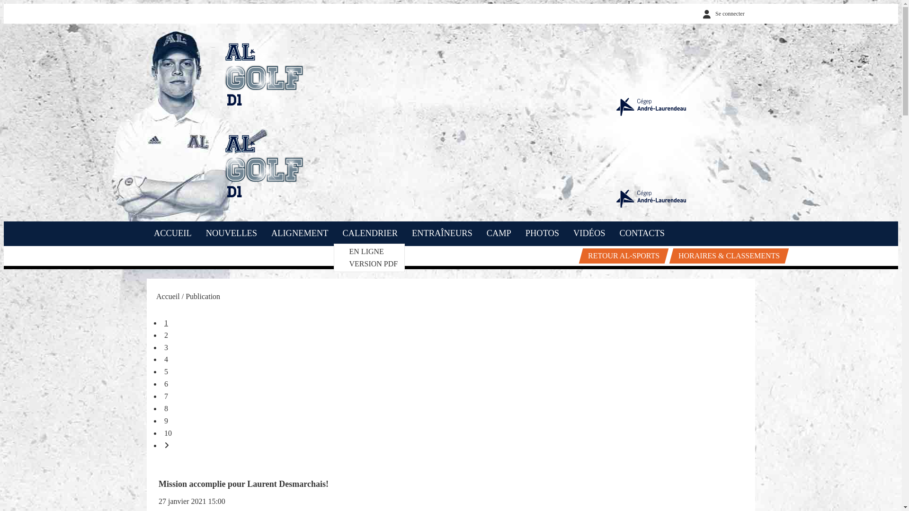 Image resolution: width=909 pixels, height=511 pixels. Describe the element at coordinates (727, 256) in the screenshot. I see `HORAIRES & CLASSEMENTS` at that location.